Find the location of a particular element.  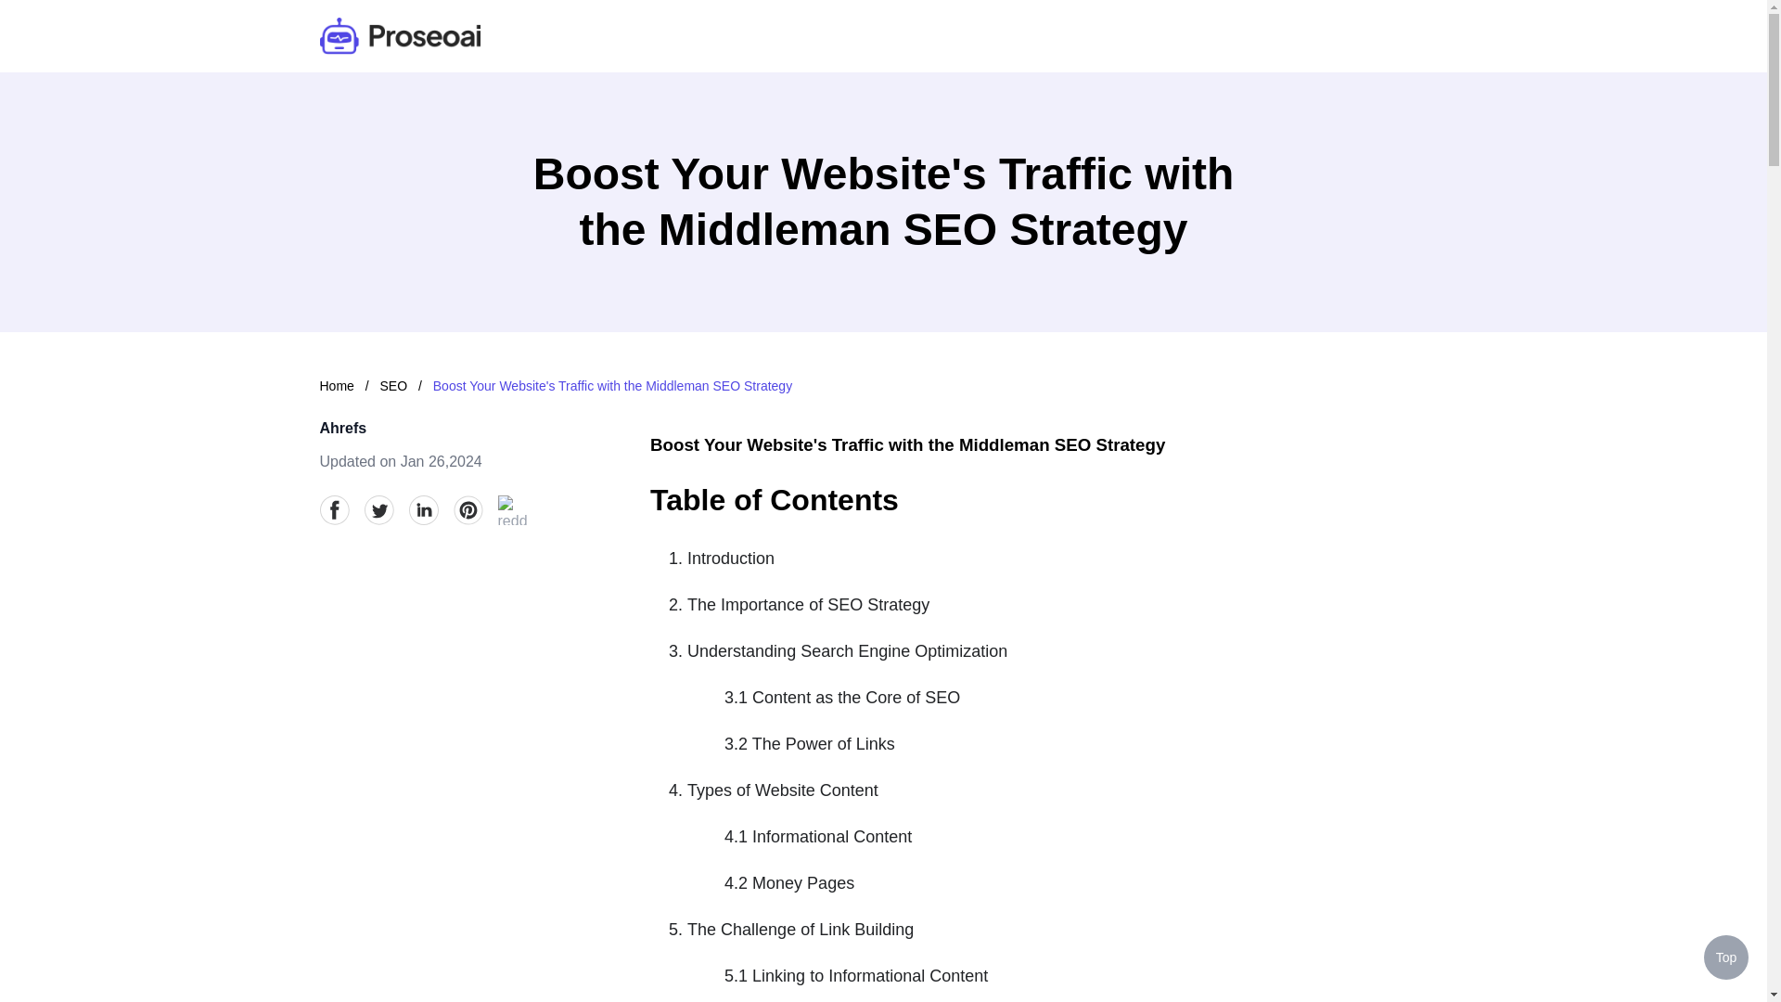

Ahrefs is located at coordinates (342, 427).